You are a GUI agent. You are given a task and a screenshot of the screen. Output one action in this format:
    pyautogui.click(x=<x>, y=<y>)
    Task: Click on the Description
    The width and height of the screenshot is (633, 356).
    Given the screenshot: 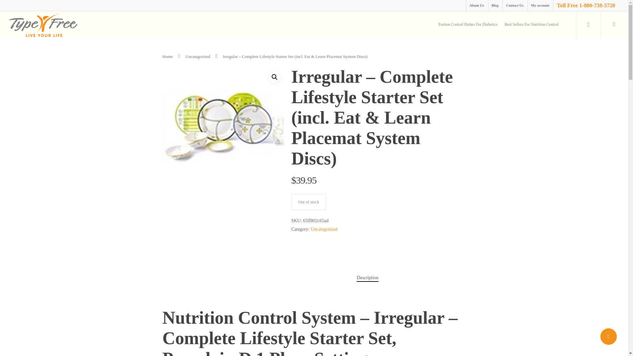 What is the action you would take?
    pyautogui.click(x=367, y=278)
    